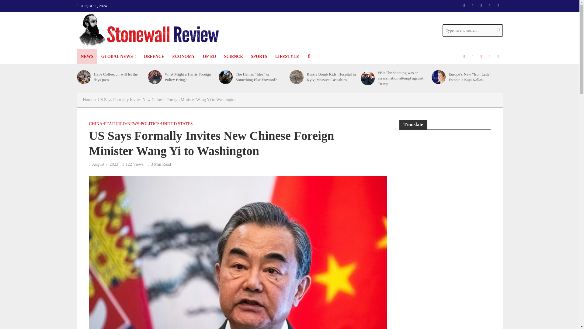  What do you see at coordinates (368, 78) in the screenshot?
I see `FBI: The shooting was an assassination attempt against Trump` at bounding box center [368, 78].